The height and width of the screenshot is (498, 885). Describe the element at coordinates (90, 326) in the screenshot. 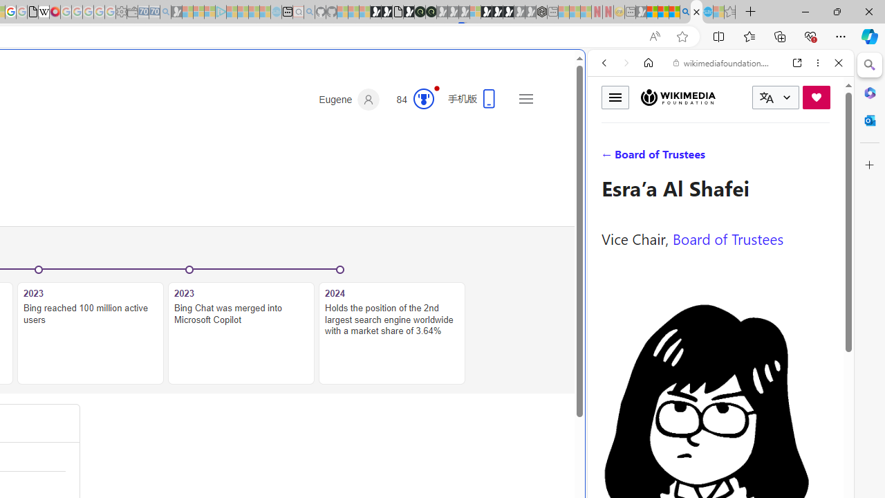

I see `2023Bing reached 100 million active users` at that location.